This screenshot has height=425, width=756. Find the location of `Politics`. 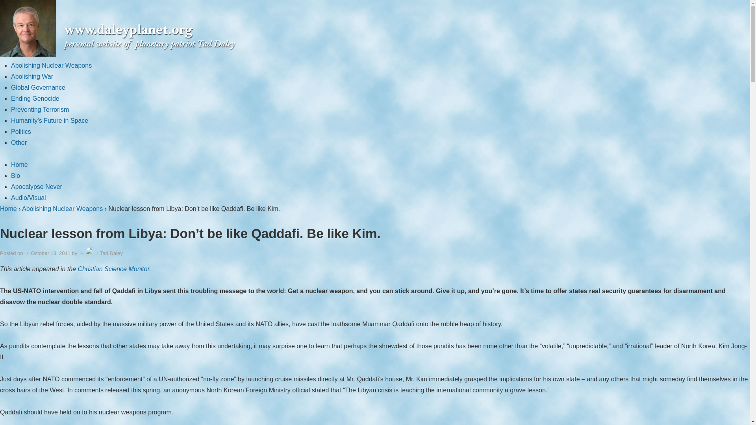

Politics is located at coordinates (21, 131).